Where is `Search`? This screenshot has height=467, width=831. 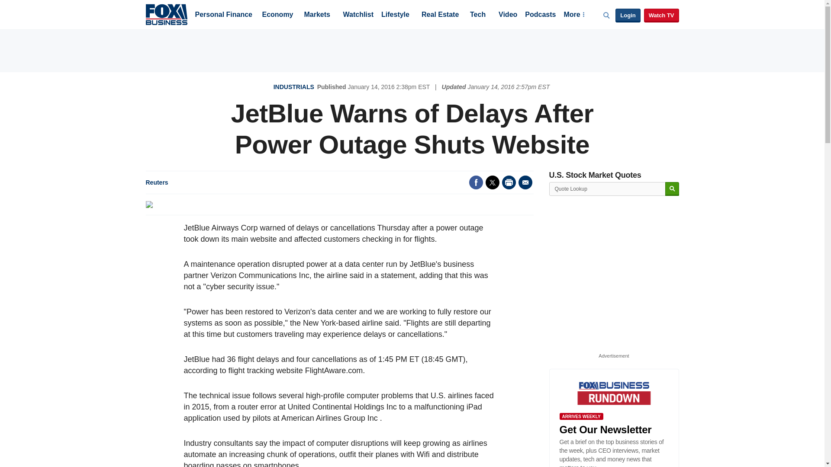 Search is located at coordinates (672, 189).